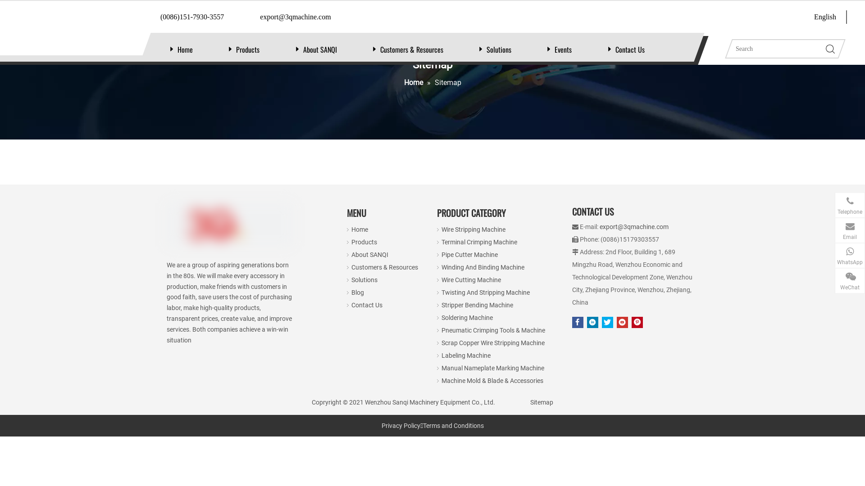 The height and width of the screenshot is (486, 865). I want to click on Soldering Machine, so click(467, 318).